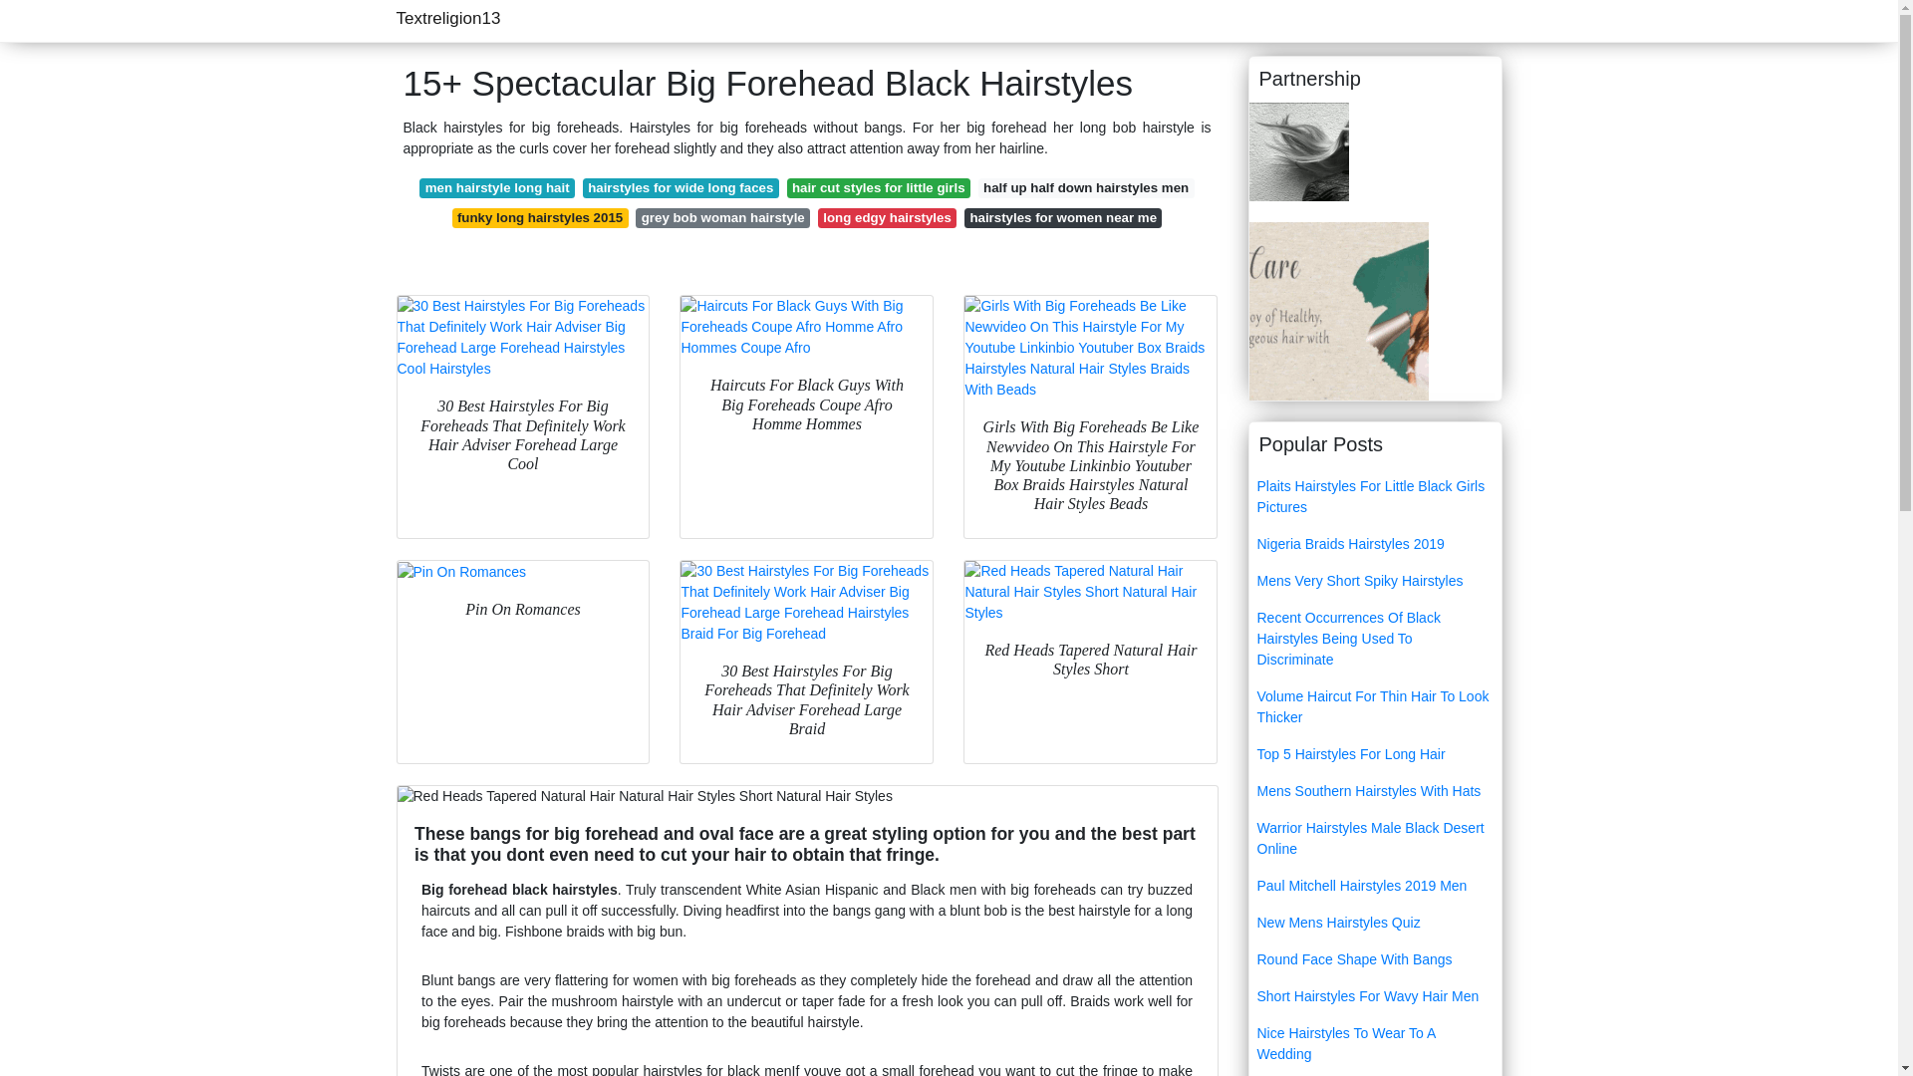 The height and width of the screenshot is (1076, 1913). I want to click on Plaits Hairstyles For Little Black Girls Pictures, so click(1375, 496).